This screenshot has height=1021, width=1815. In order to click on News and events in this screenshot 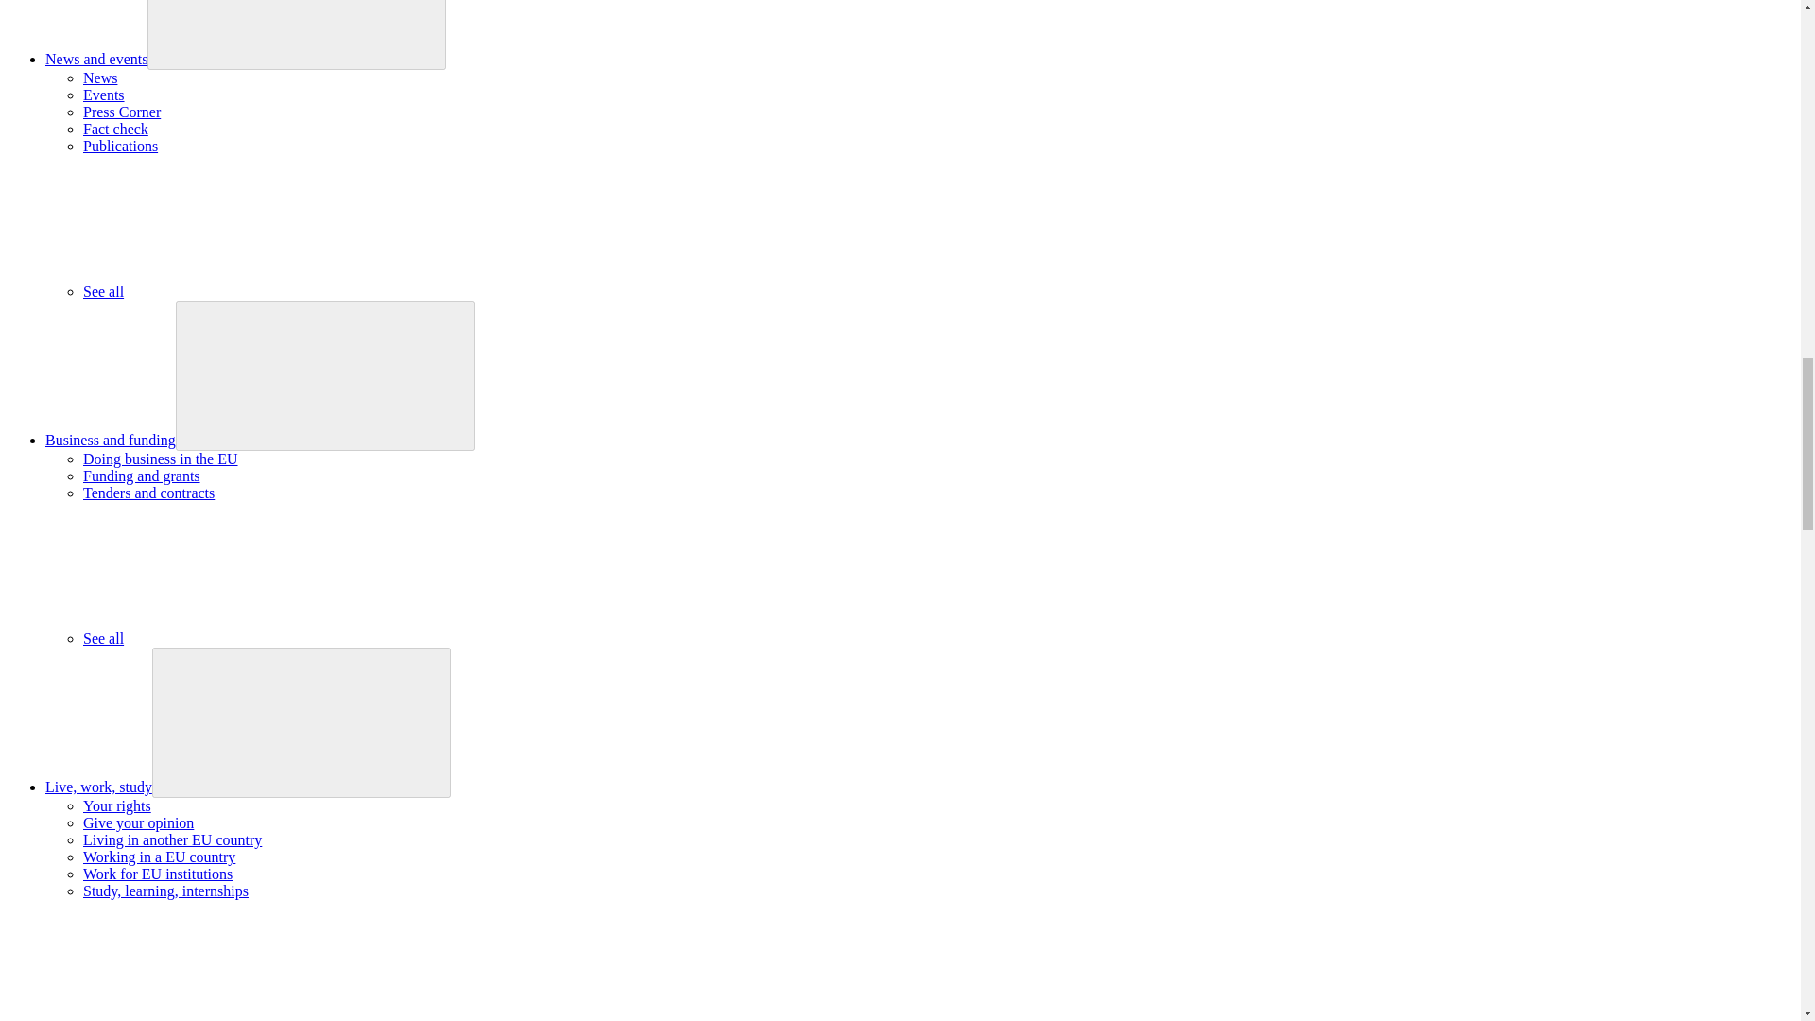, I will do `click(96, 59)`.